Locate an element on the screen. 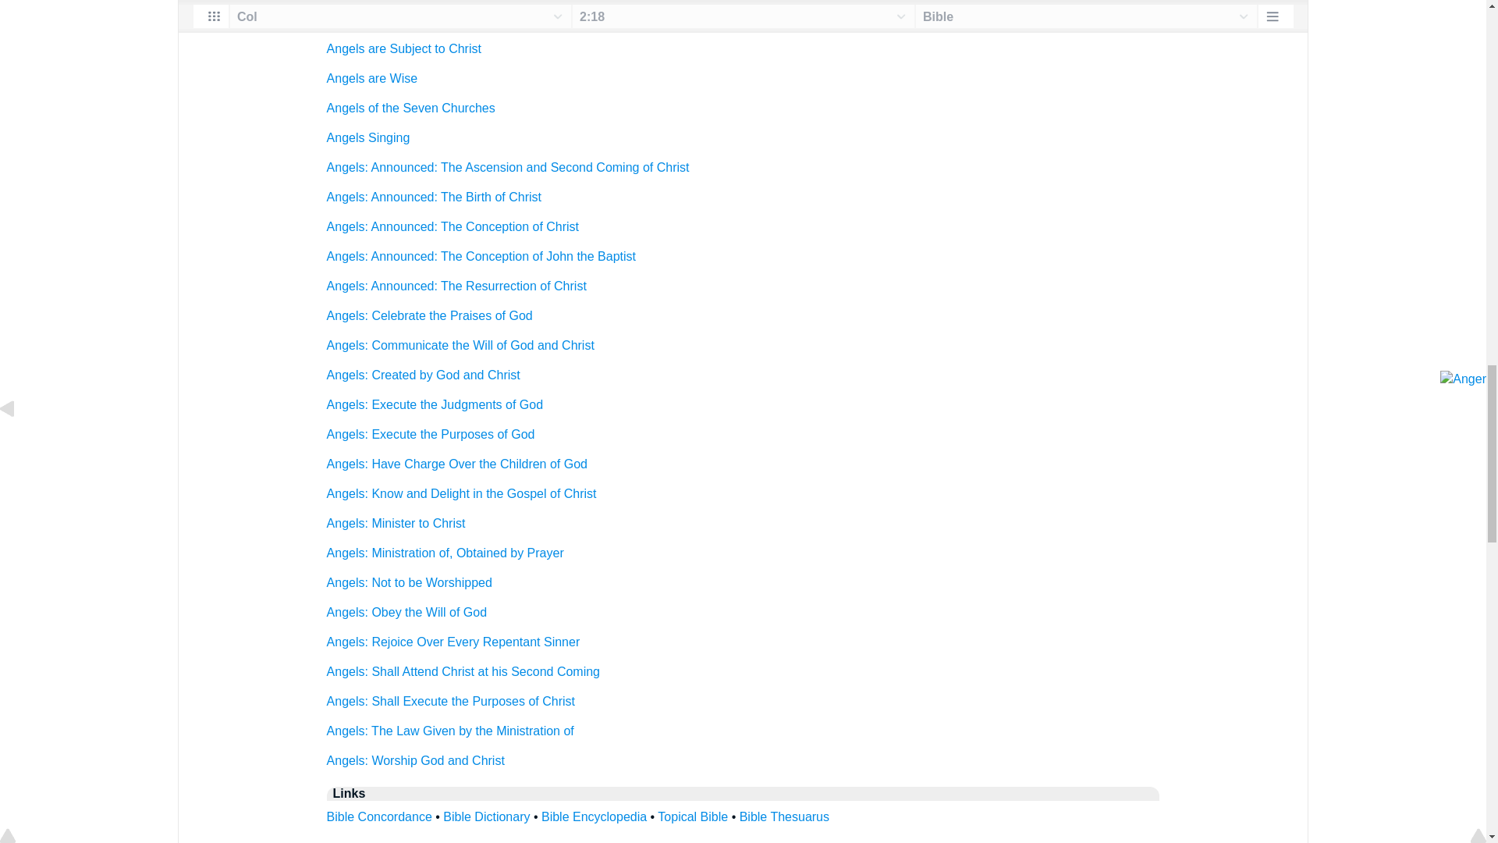 The image size is (1498, 843). Angels are of Different Orders is located at coordinates (409, 19).